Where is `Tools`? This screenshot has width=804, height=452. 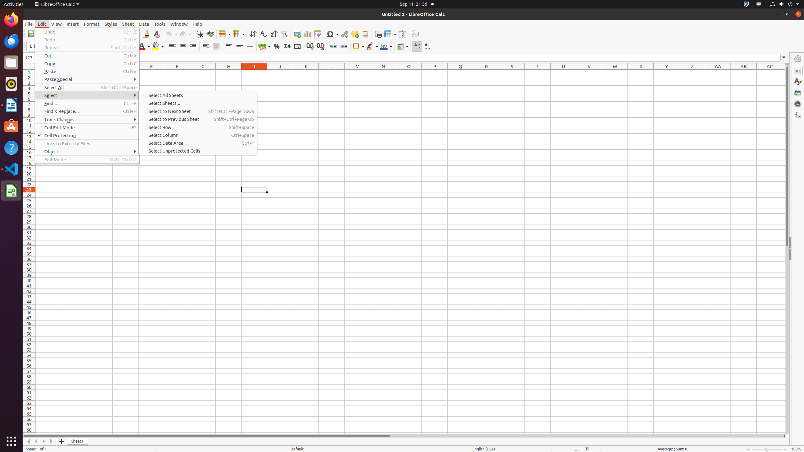
Tools is located at coordinates (160, 24).